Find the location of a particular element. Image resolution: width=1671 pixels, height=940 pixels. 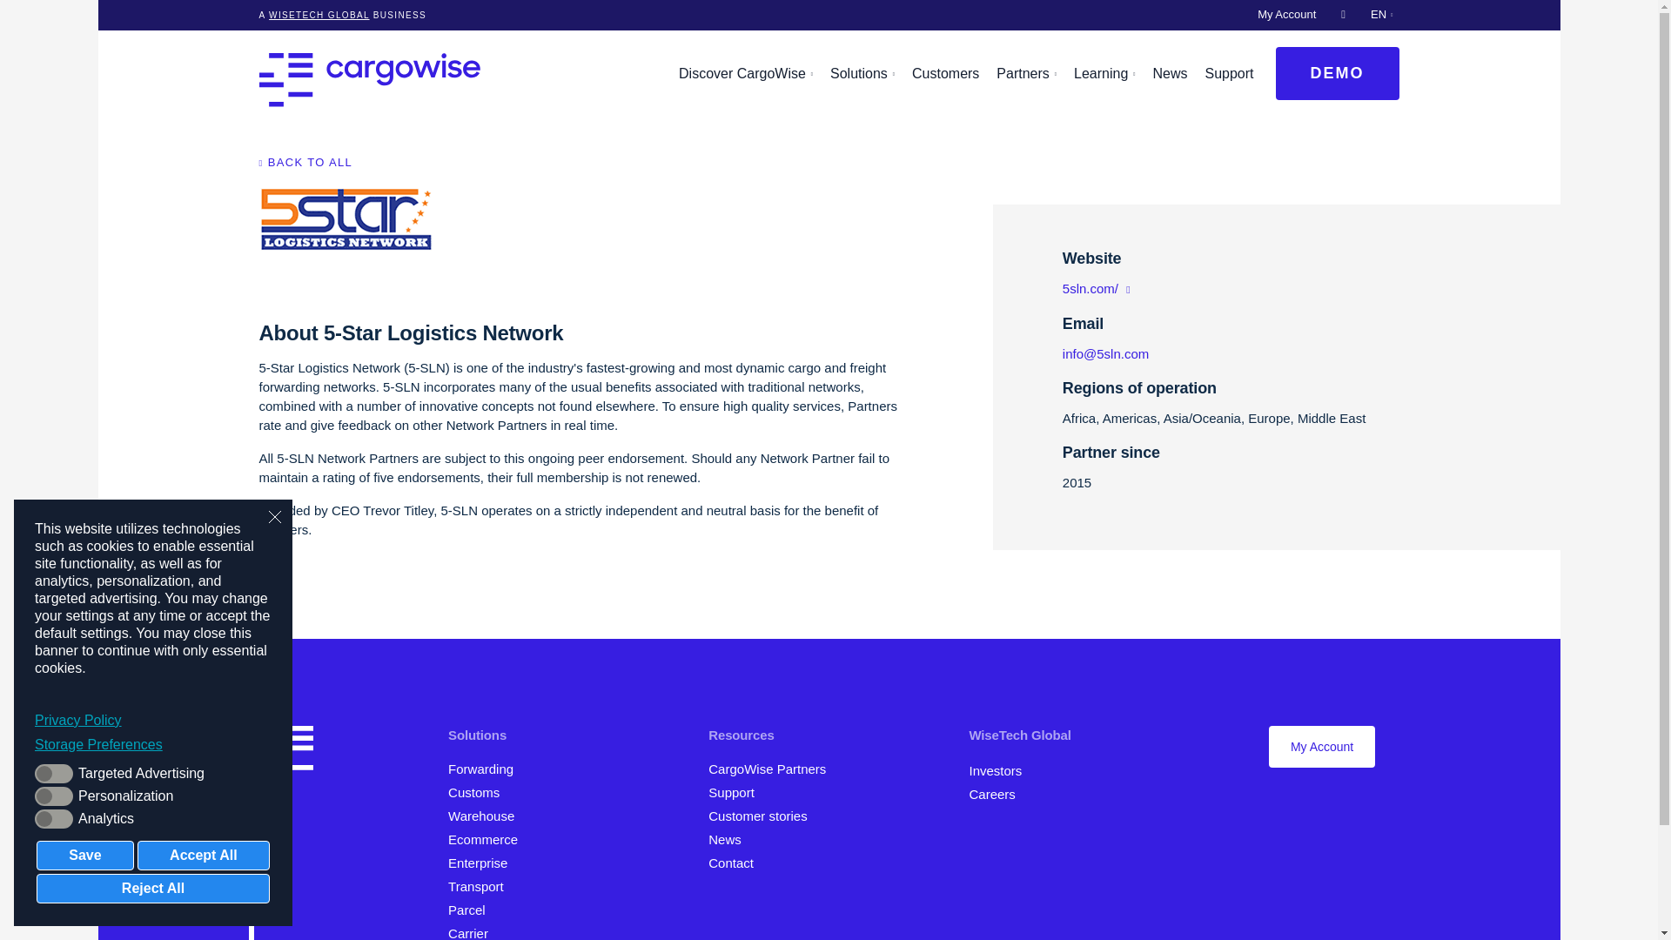

CargoWise Carrier is located at coordinates (475, 933).